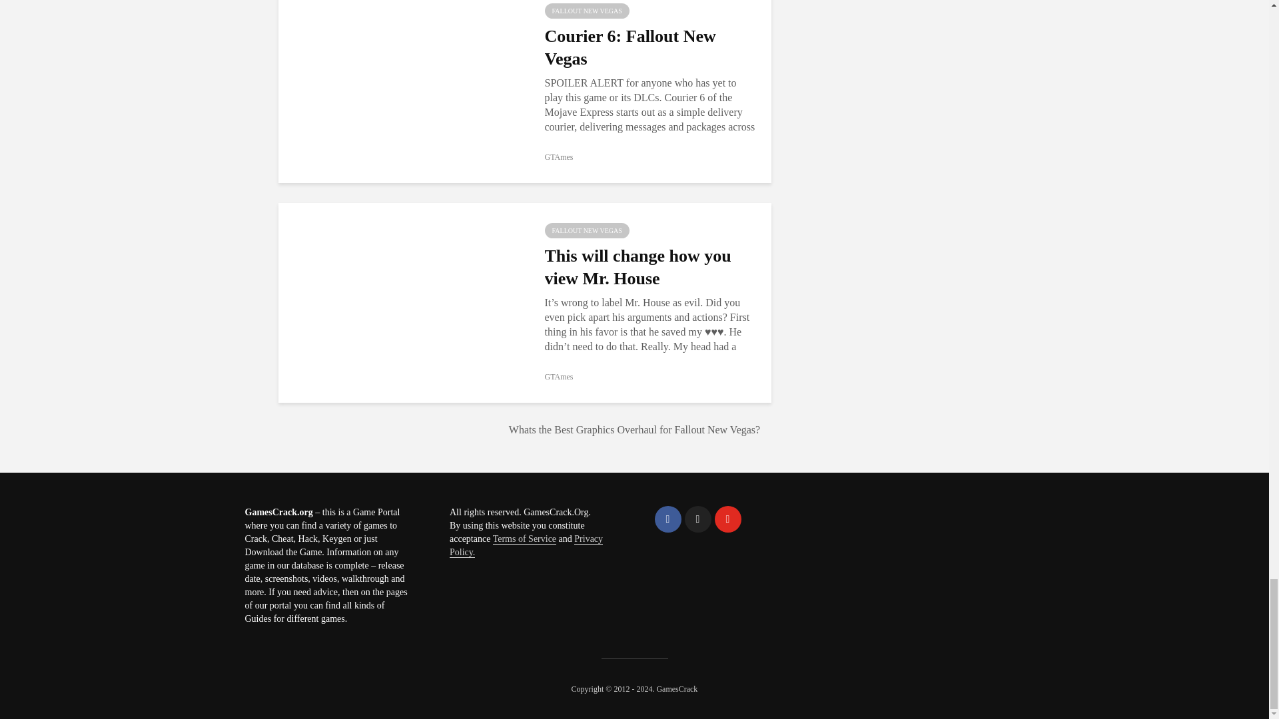 This screenshot has height=719, width=1279. I want to click on This will change how you view Mr. House, so click(401, 302).